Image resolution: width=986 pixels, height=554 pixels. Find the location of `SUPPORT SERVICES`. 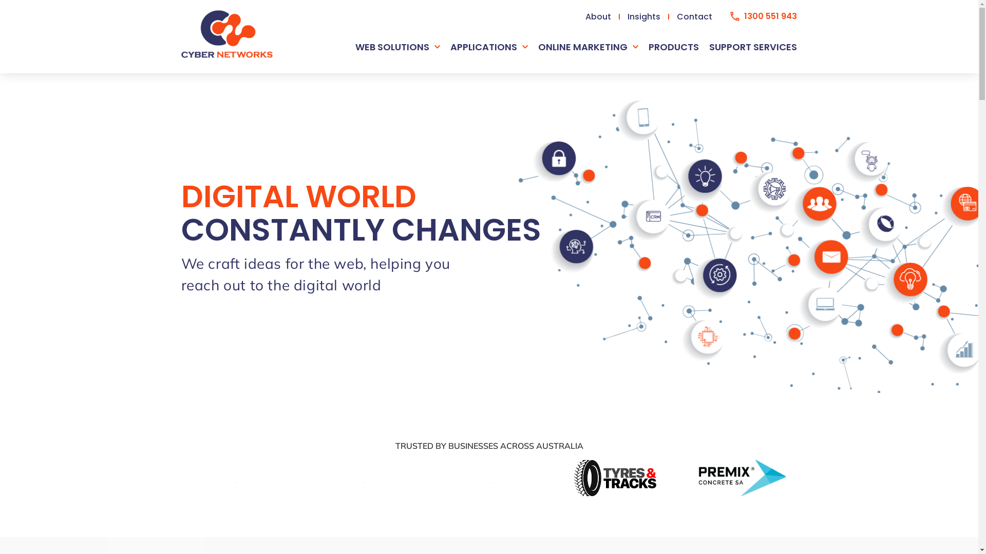

SUPPORT SERVICES is located at coordinates (753, 47).